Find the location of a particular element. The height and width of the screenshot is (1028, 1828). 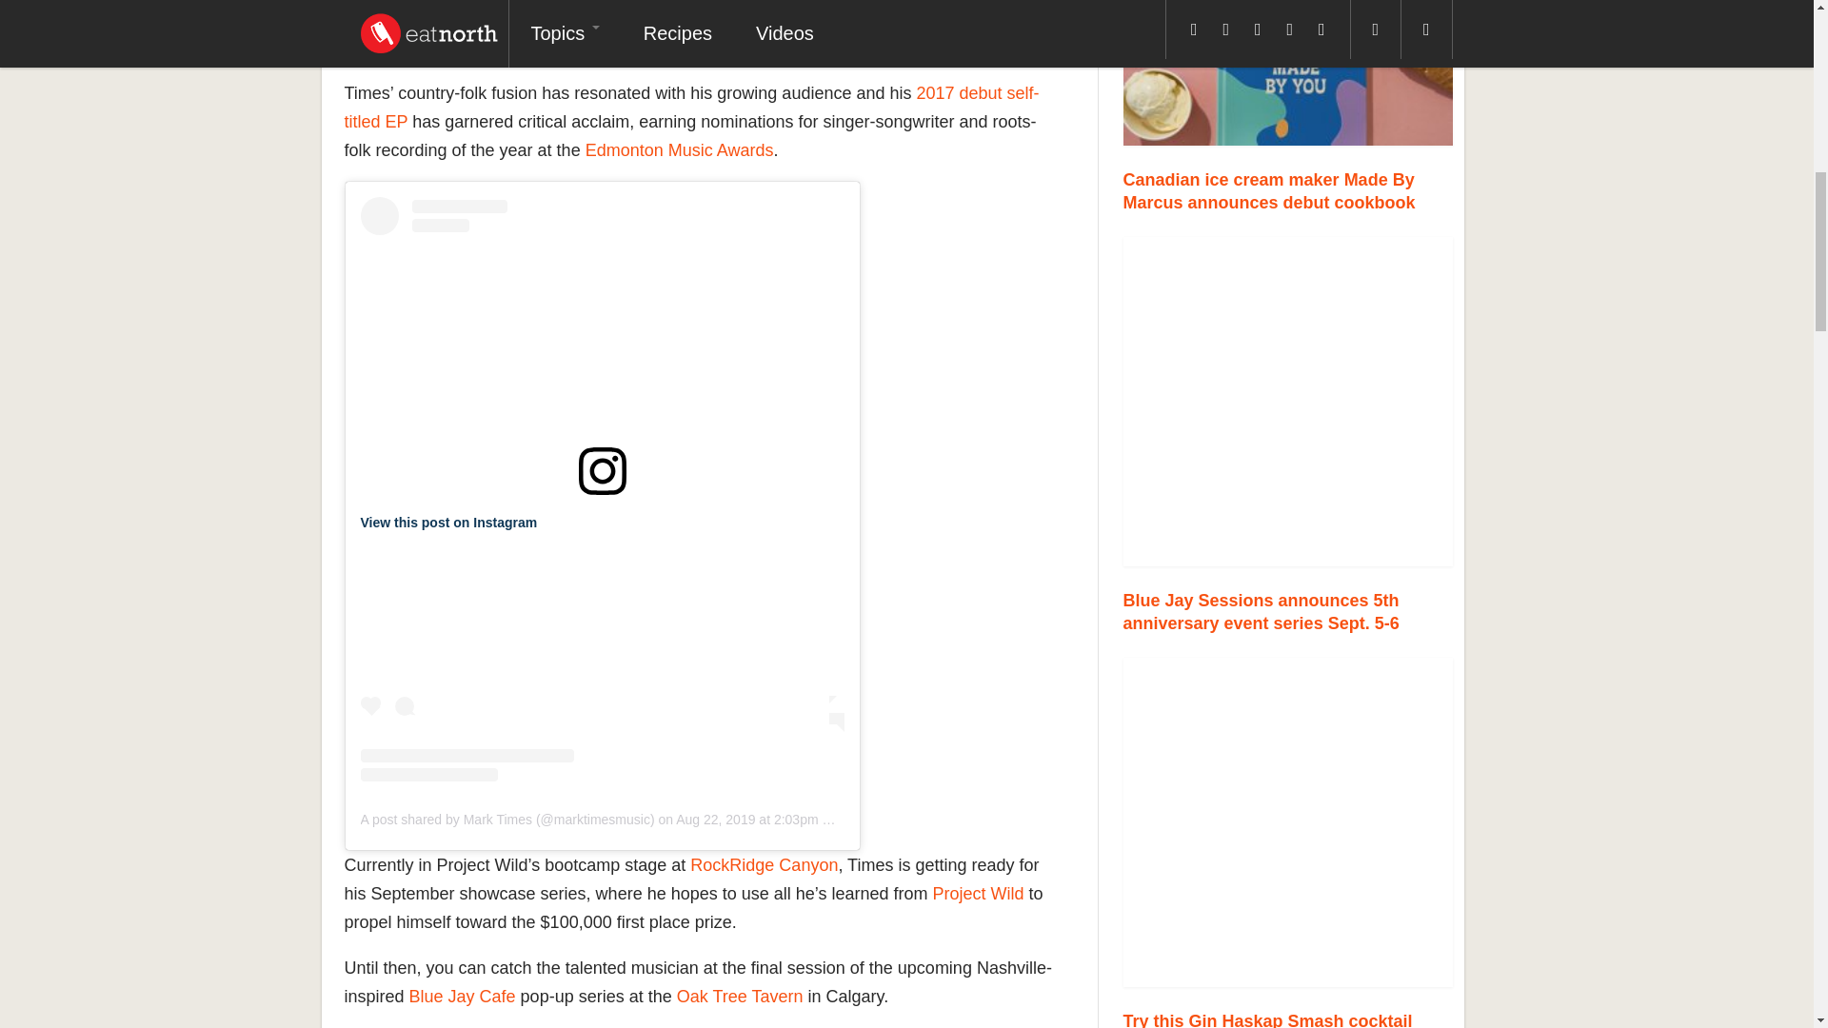

Project Wild is located at coordinates (978, 893).